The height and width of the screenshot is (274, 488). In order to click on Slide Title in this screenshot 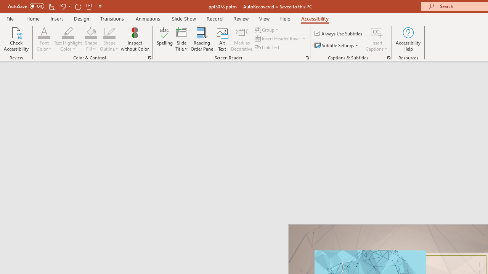, I will do `click(181, 32)`.